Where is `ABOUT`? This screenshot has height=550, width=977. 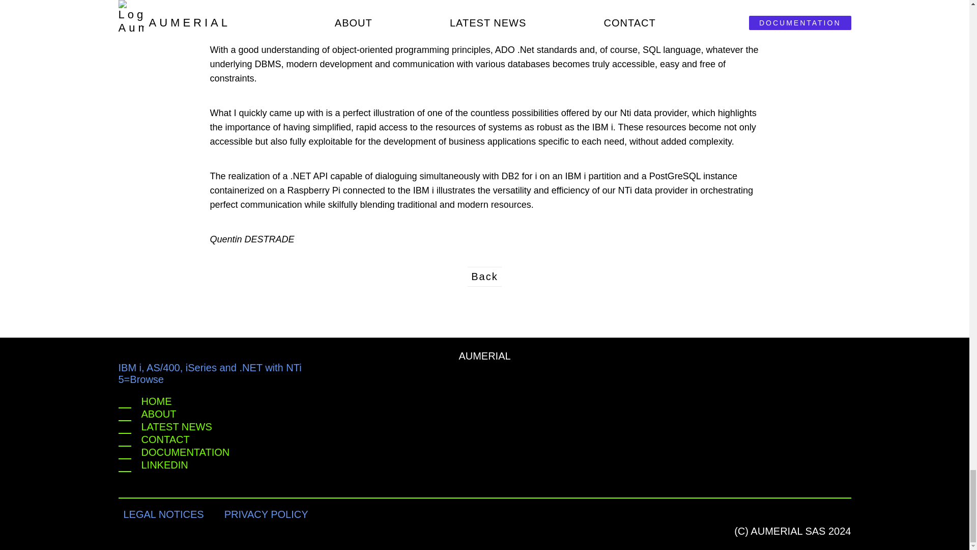
ABOUT is located at coordinates (484, 415).